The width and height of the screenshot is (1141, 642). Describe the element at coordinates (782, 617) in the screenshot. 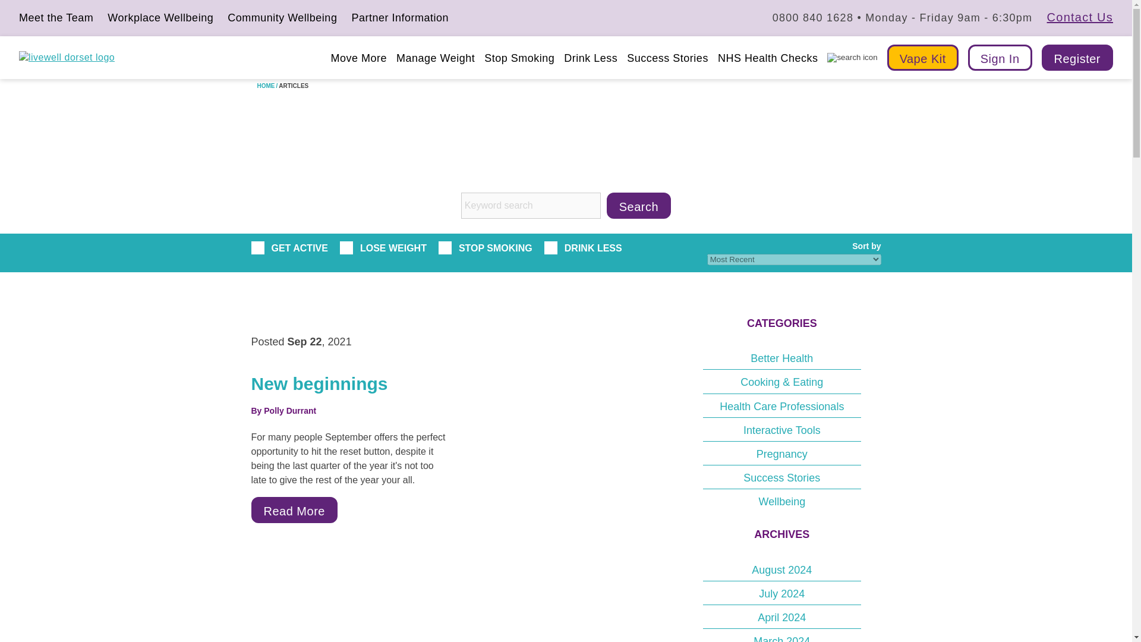

I see `April 2024` at that location.